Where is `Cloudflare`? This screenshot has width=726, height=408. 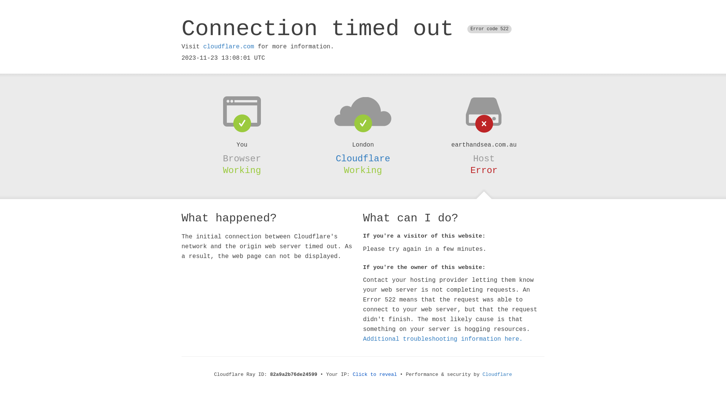
Cloudflare is located at coordinates (363, 159).